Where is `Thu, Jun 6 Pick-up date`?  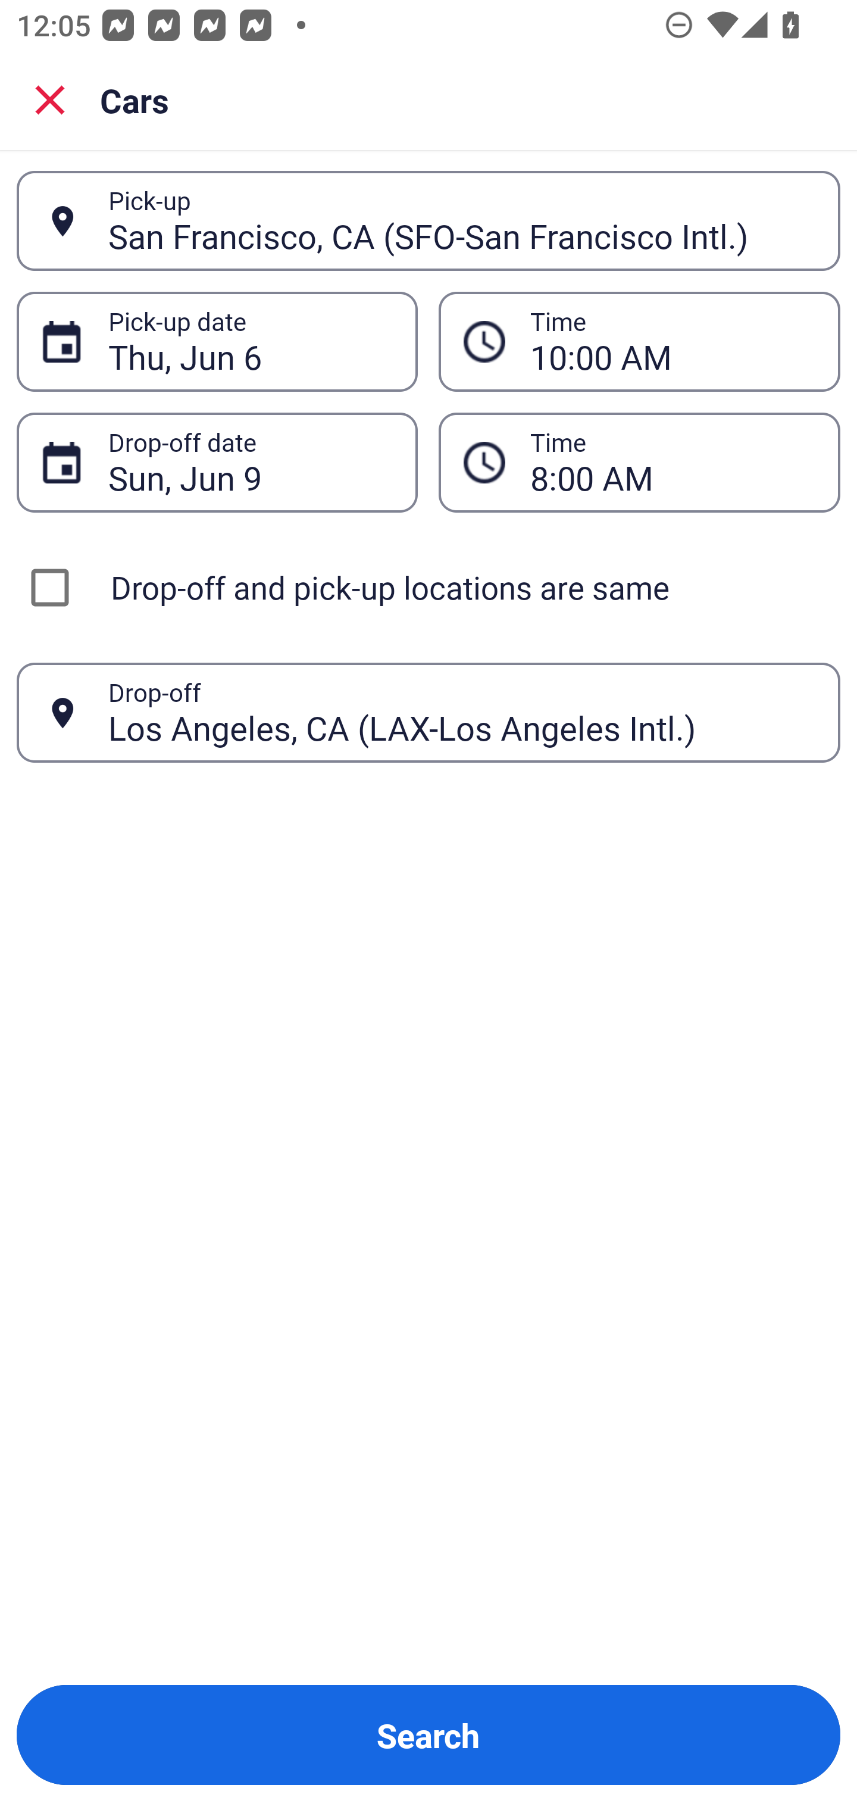
Thu, Jun 6 Pick-up date is located at coordinates (217, 341).